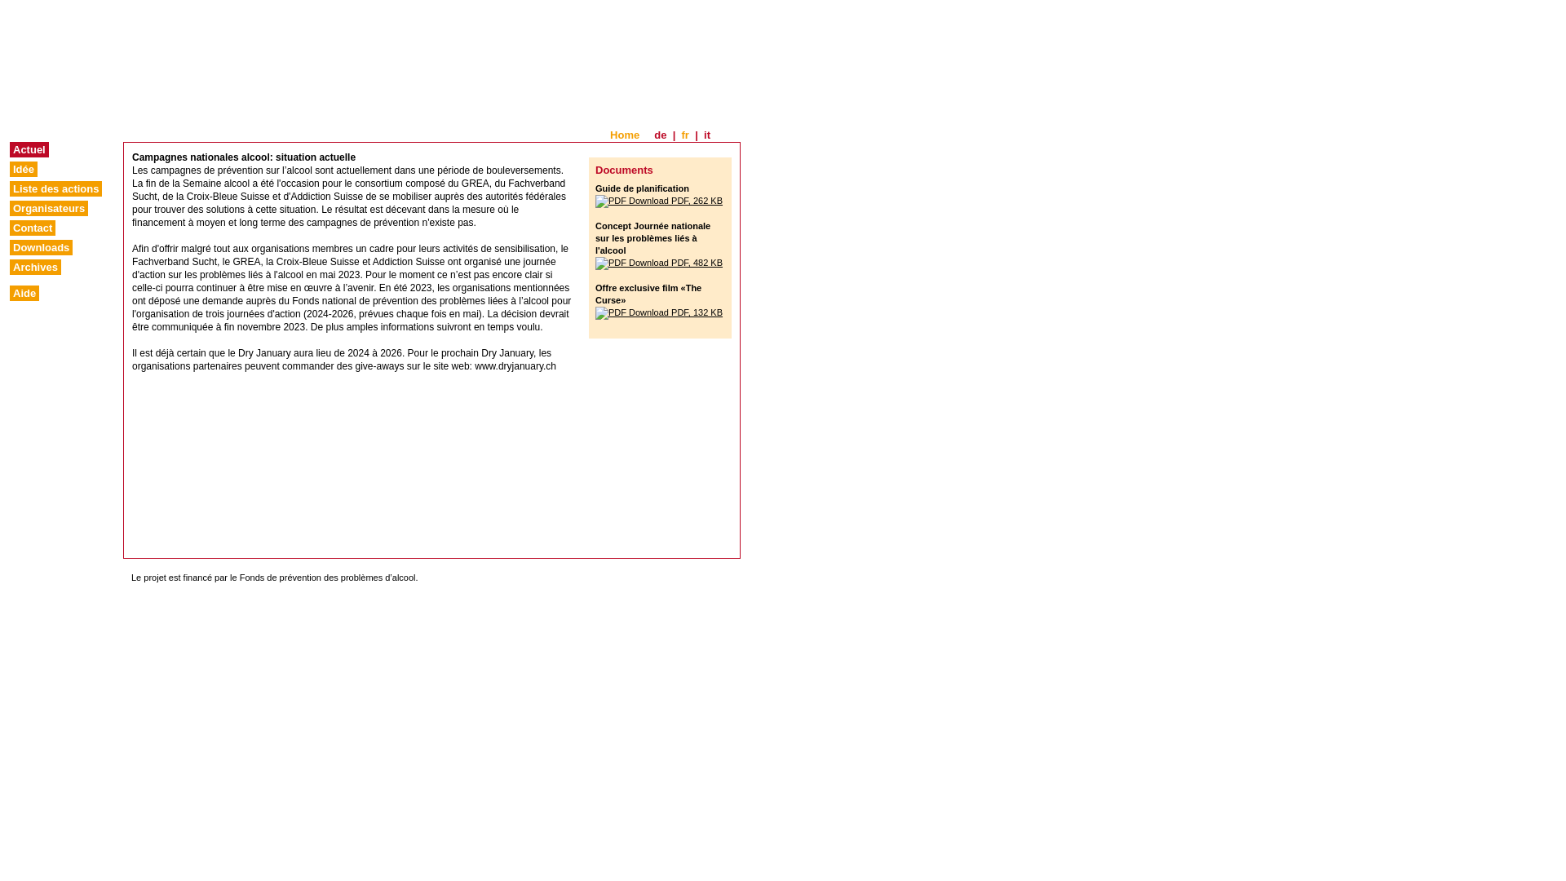 This screenshot has height=881, width=1566. What do you see at coordinates (24, 294) in the screenshot?
I see `Aide` at bounding box center [24, 294].